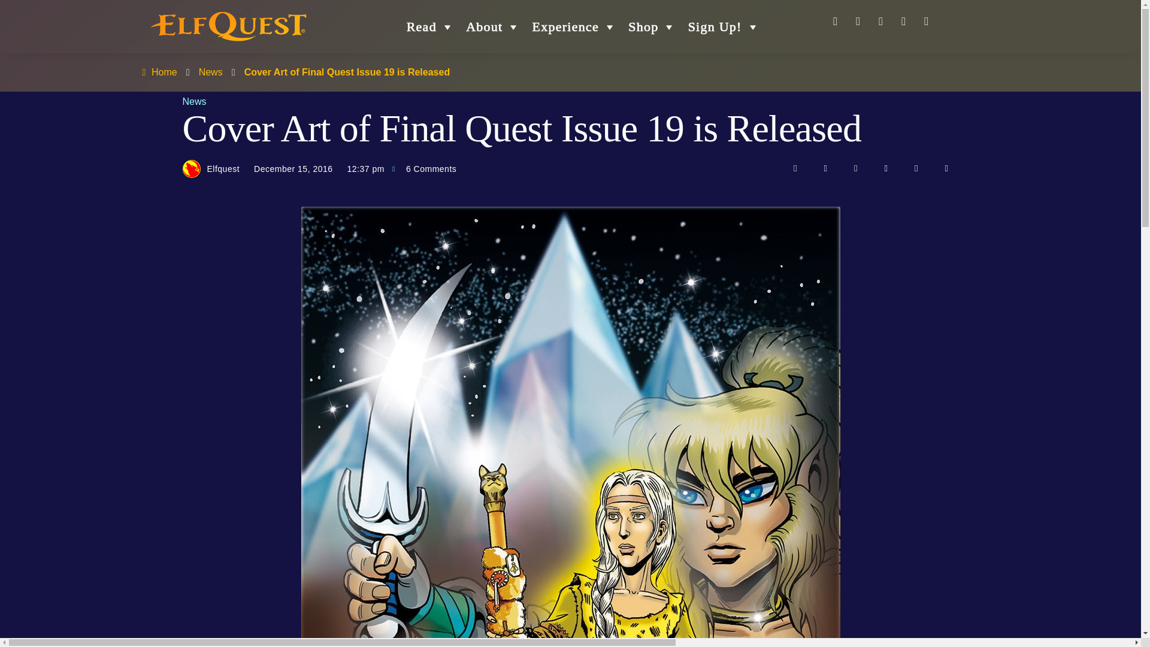  Describe the element at coordinates (492, 26) in the screenshot. I see `About` at that location.